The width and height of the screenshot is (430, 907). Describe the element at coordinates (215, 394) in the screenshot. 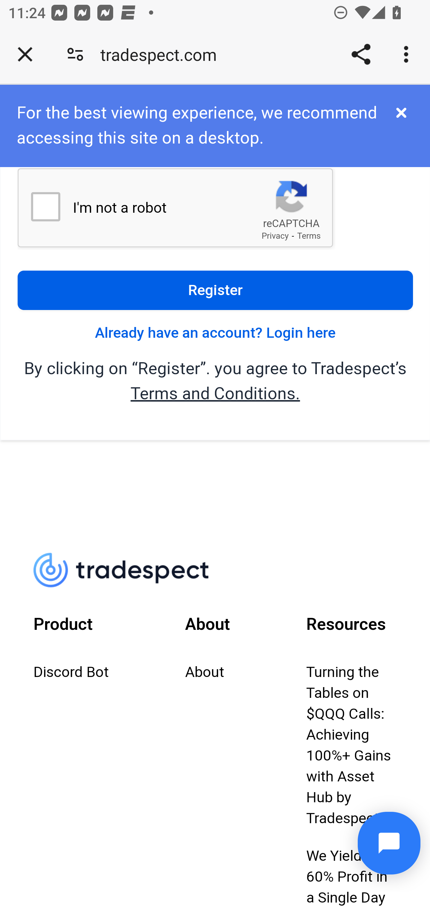

I see `Terms and Conditions.` at that location.